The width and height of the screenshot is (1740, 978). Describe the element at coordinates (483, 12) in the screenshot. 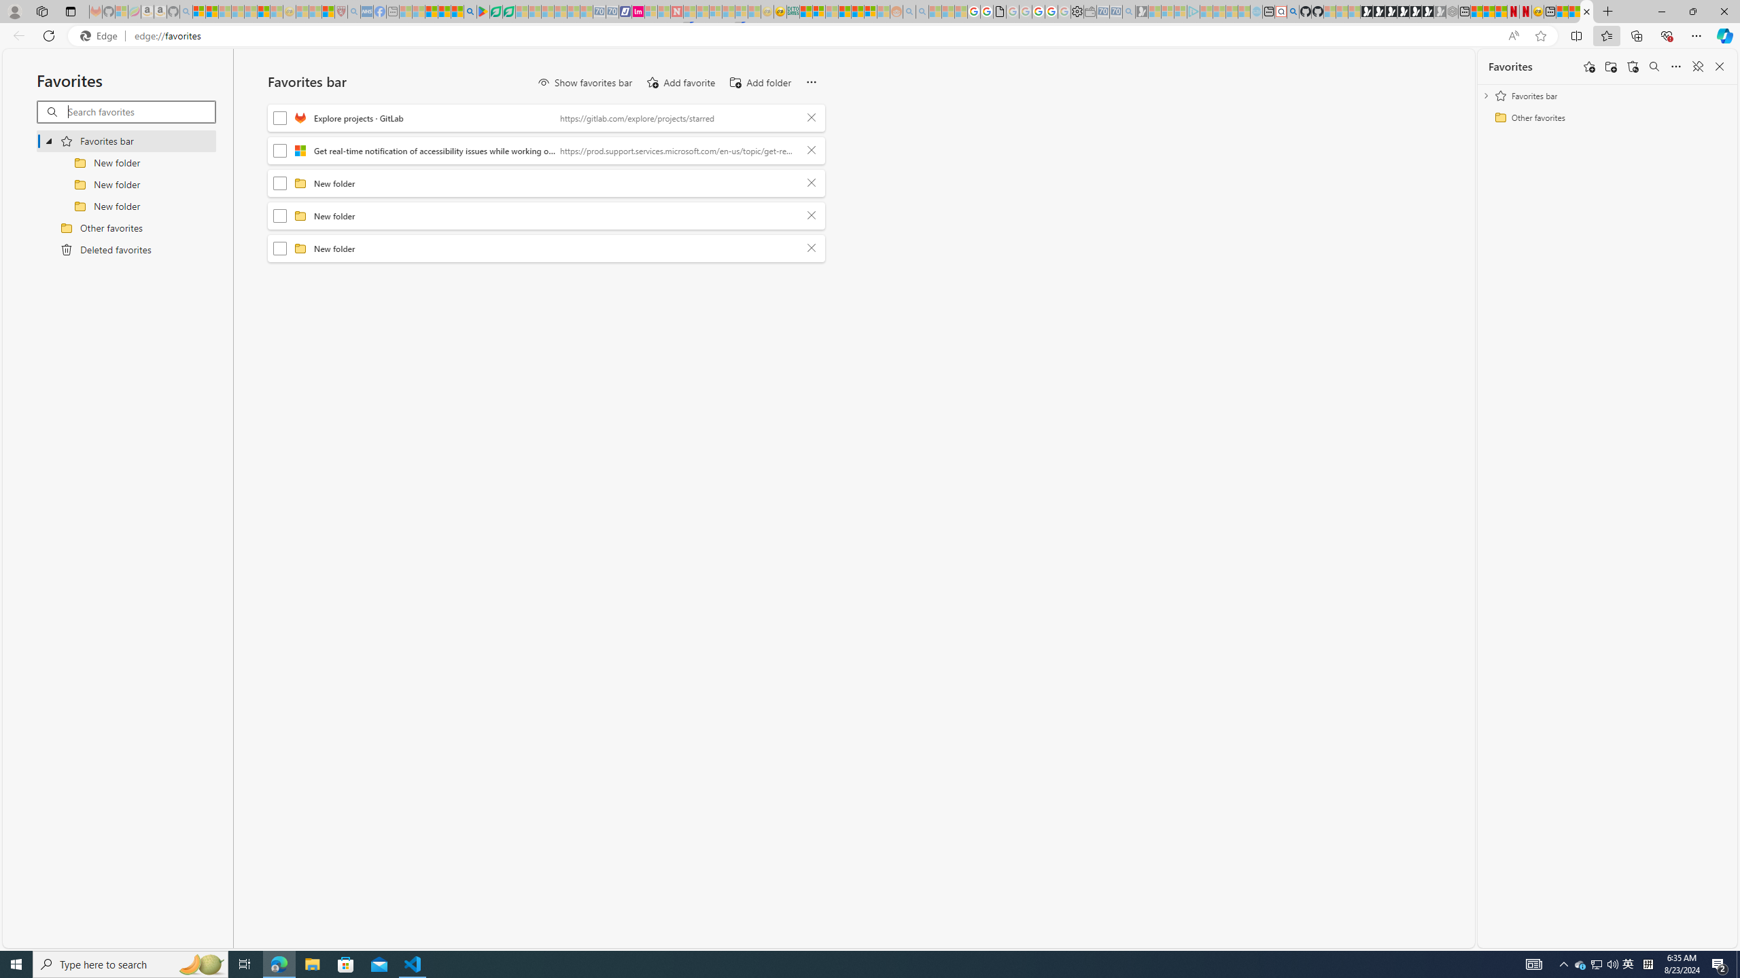

I see `Bluey: Let's Play! - Apps on Google Play` at that location.